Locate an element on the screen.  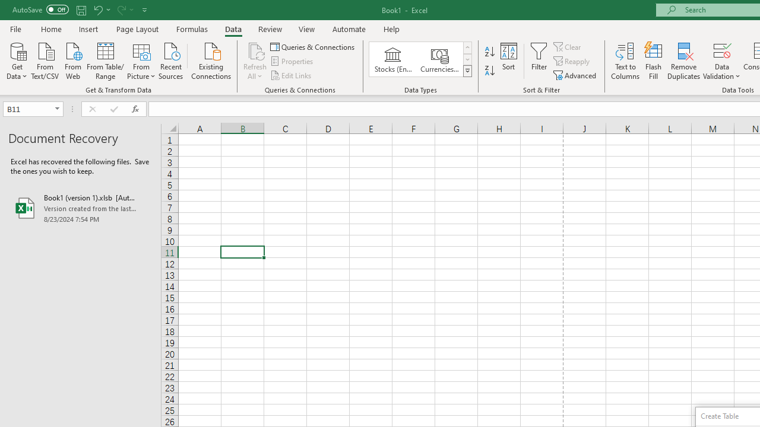
Sort... is located at coordinates (508, 60).